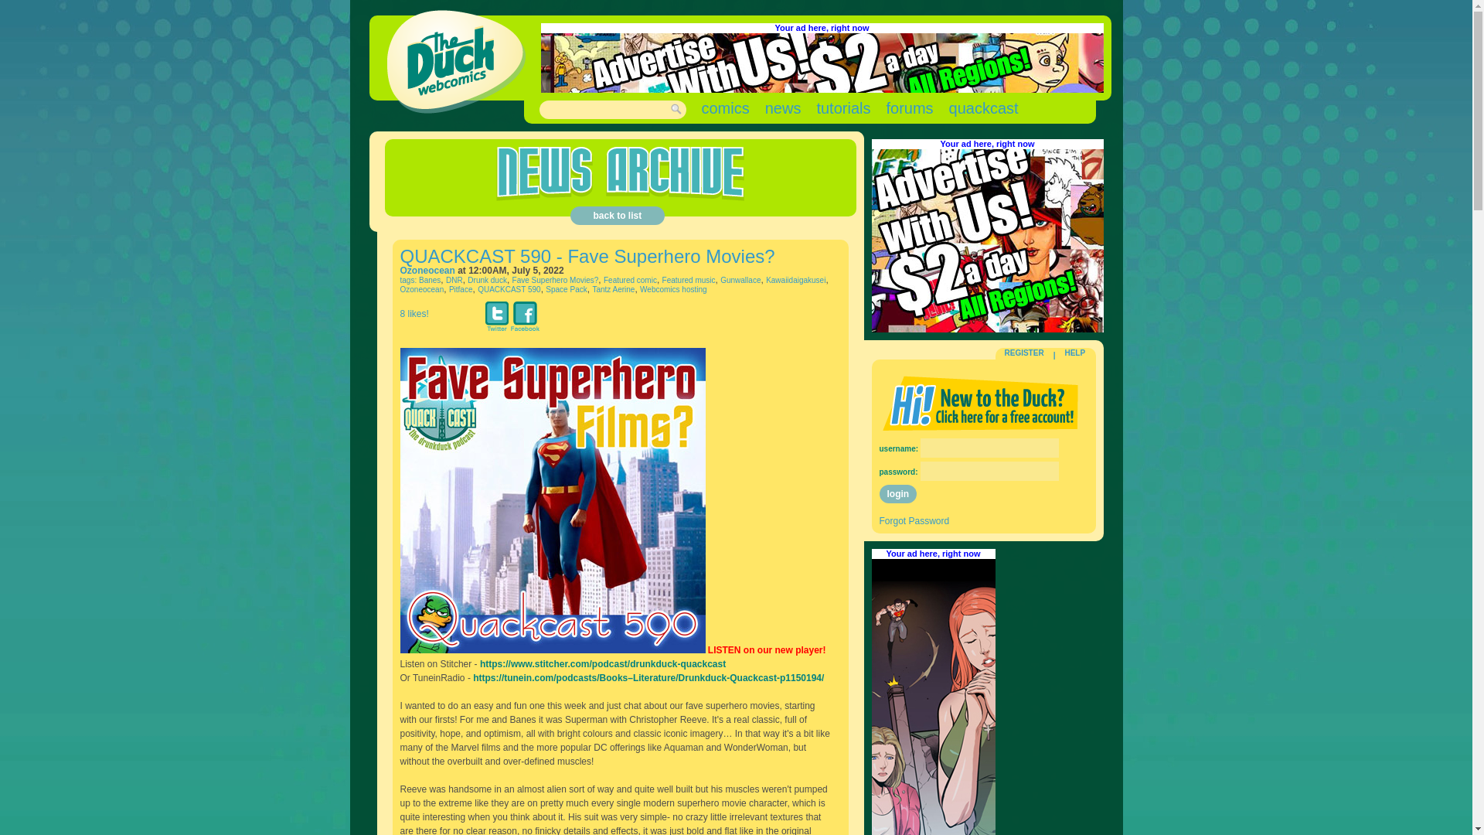  Describe the element at coordinates (821, 28) in the screenshot. I see `Your ad here, right now` at that location.